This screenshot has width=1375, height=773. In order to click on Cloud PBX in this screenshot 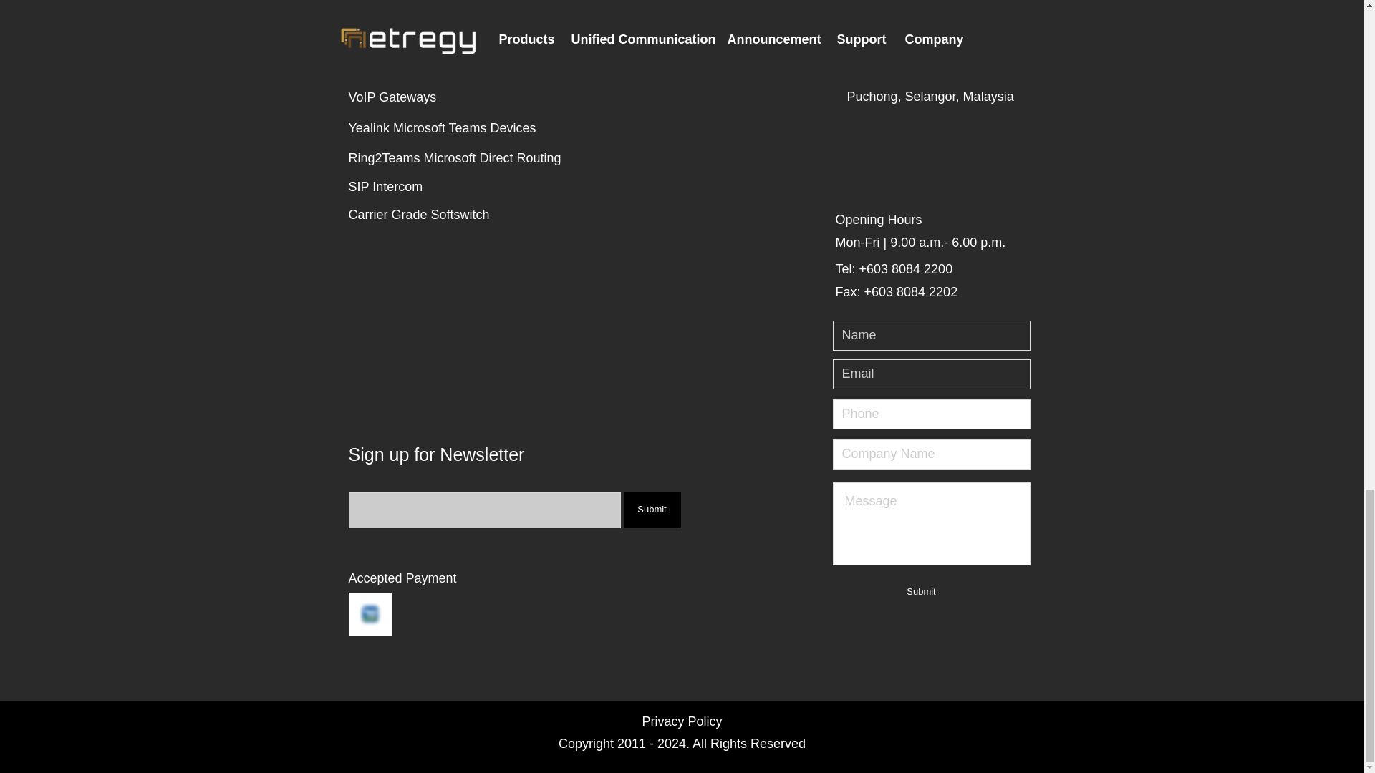, I will do `click(398, 67)`.